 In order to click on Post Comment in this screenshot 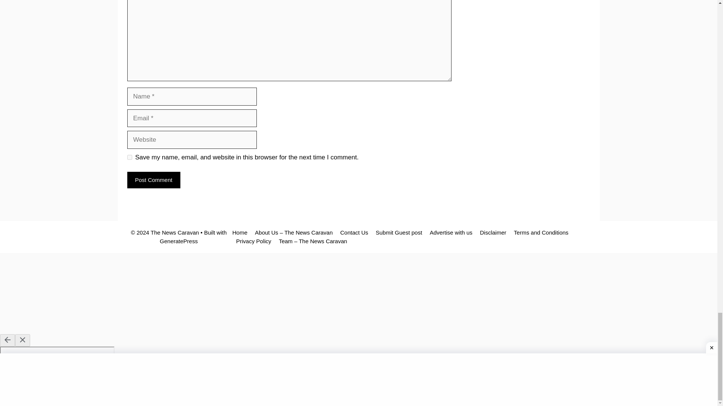, I will do `click(154, 180)`.